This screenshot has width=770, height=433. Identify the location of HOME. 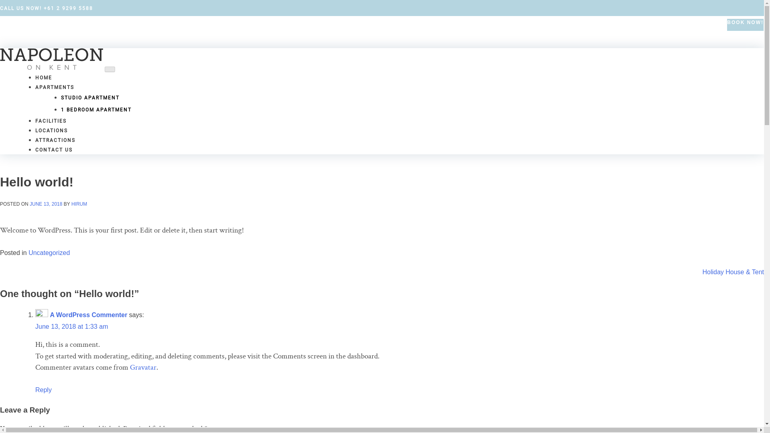
(44, 78).